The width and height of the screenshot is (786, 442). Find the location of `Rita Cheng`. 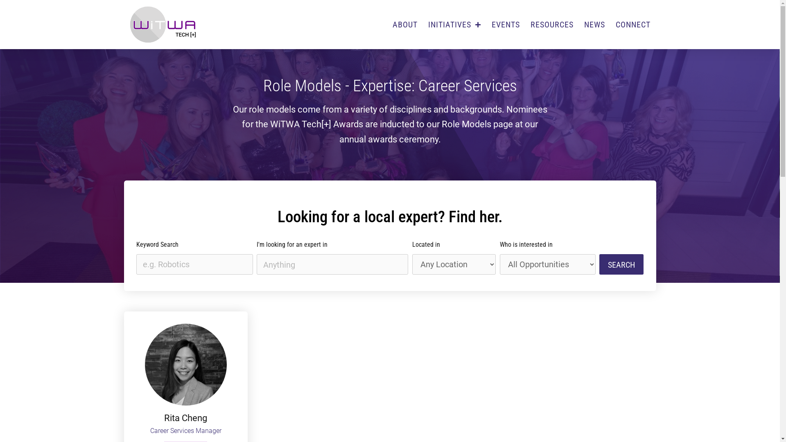

Rita Cheng is located at coordinates (186, 418).